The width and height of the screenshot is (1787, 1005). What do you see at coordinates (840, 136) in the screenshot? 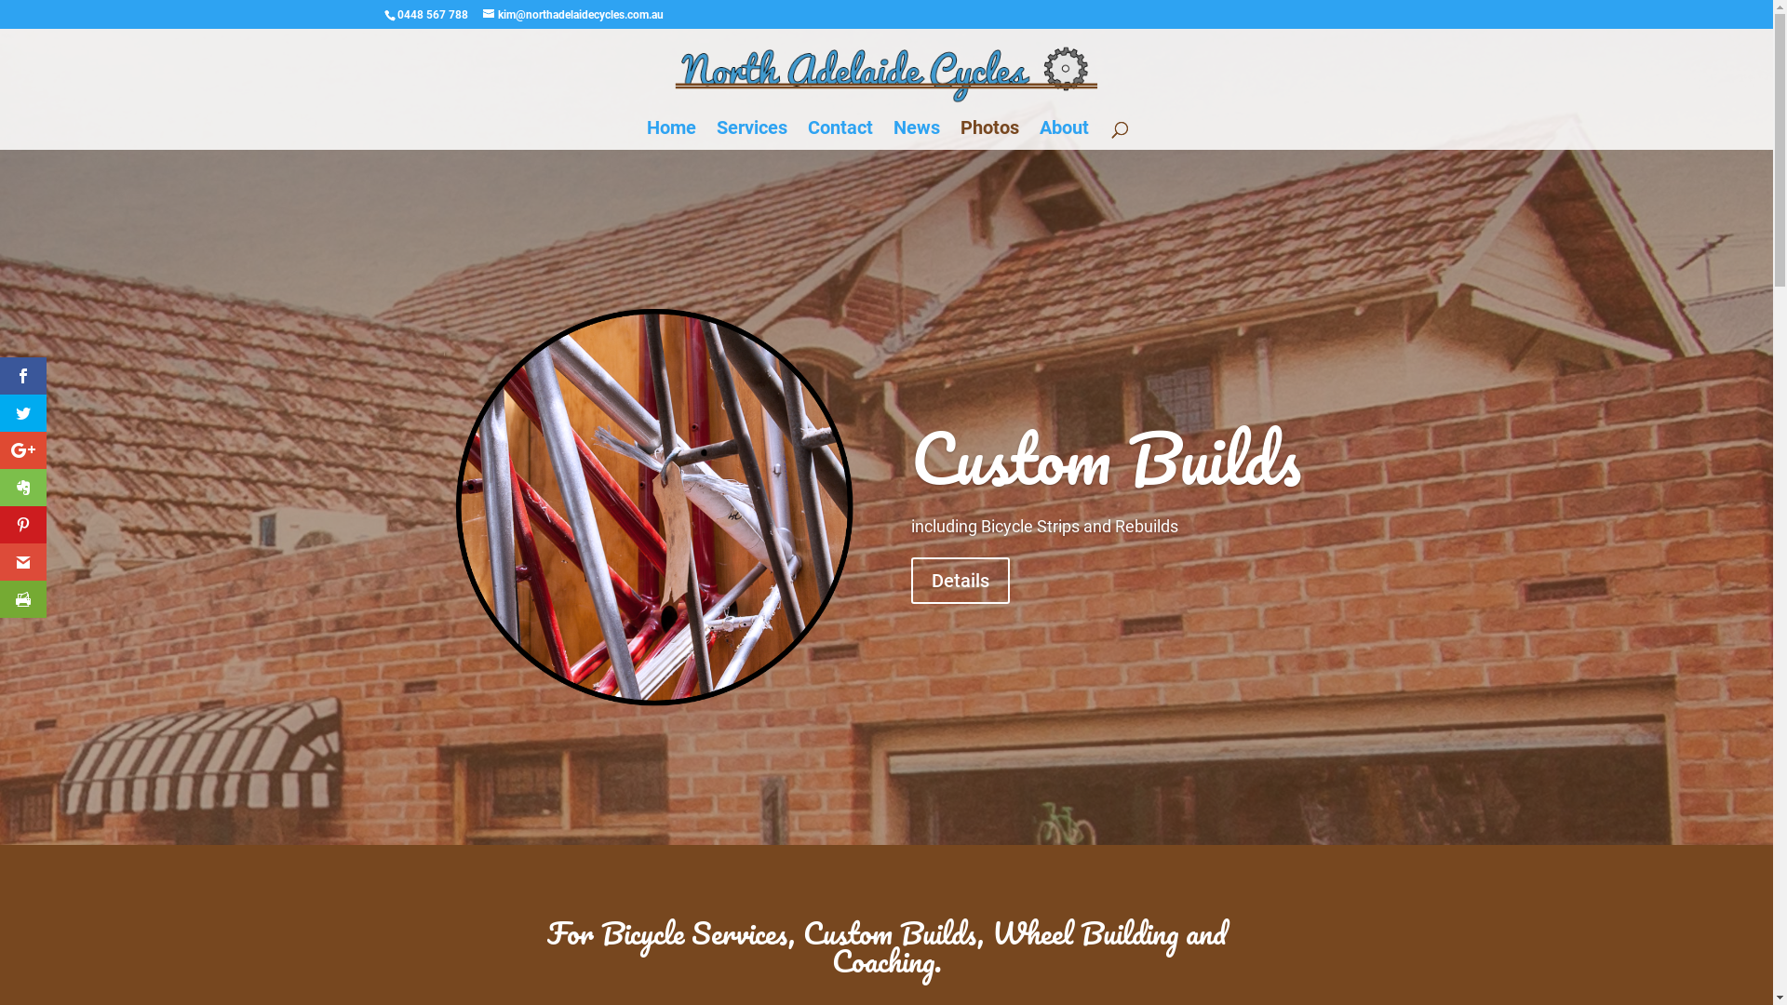
I see `Contact` at bounding box center [840, 136].